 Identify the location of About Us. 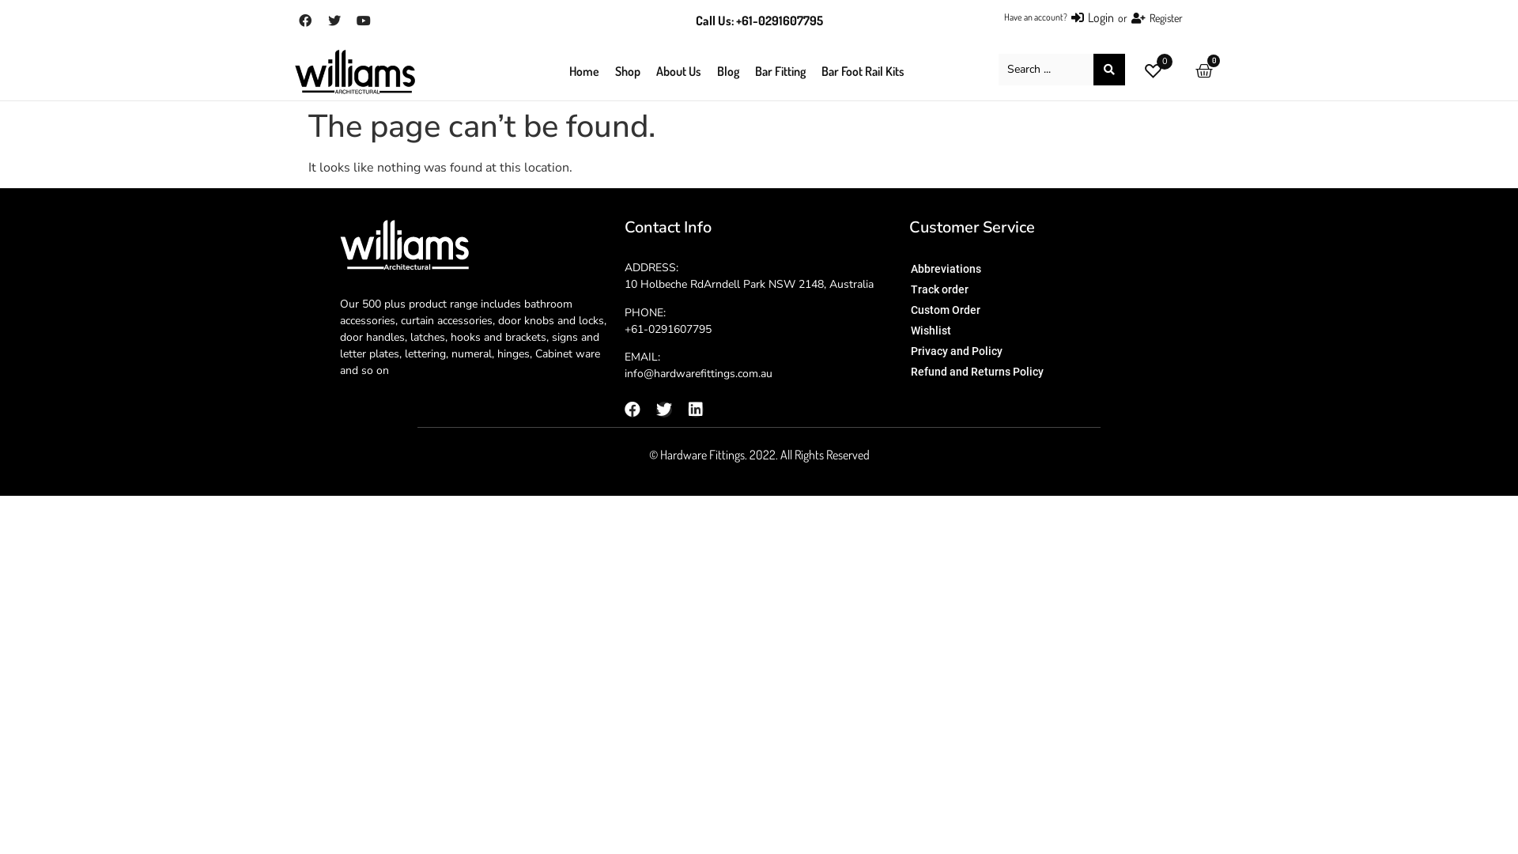
(678, 70).